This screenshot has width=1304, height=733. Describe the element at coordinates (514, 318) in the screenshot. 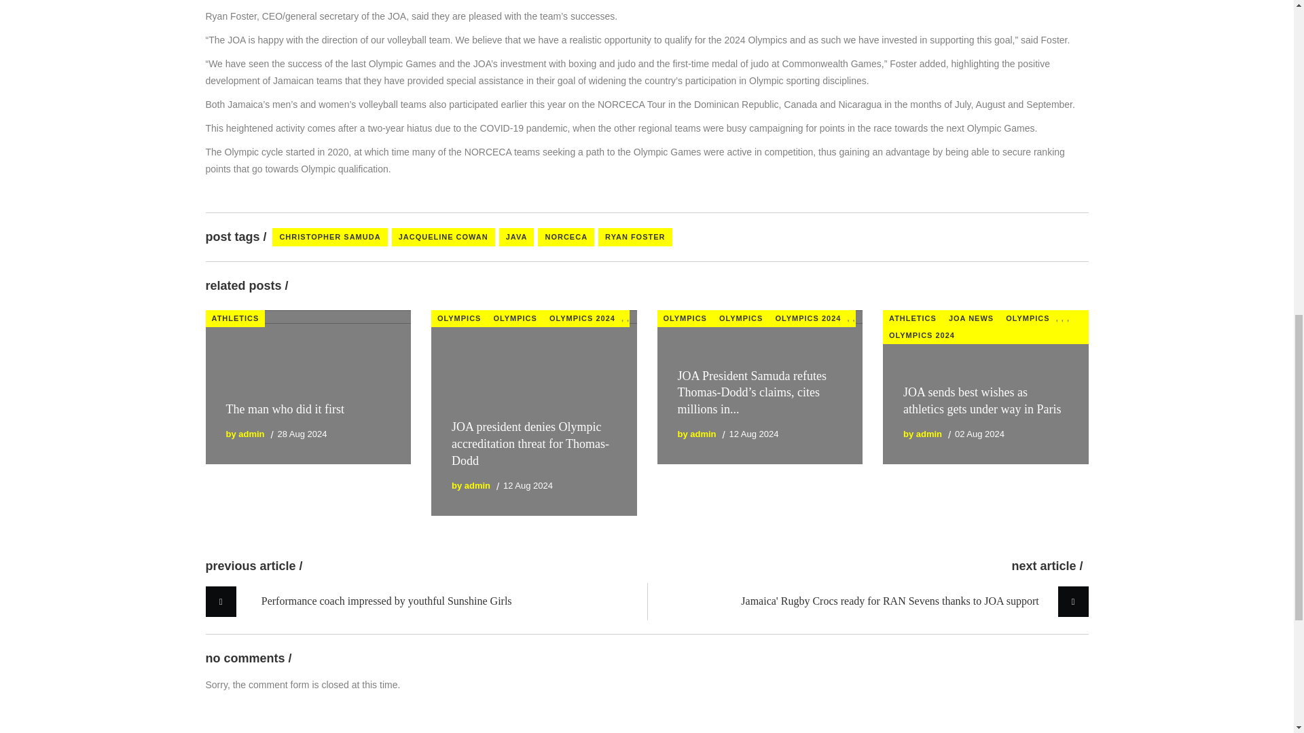

I see `OLYMPICS` at that location.